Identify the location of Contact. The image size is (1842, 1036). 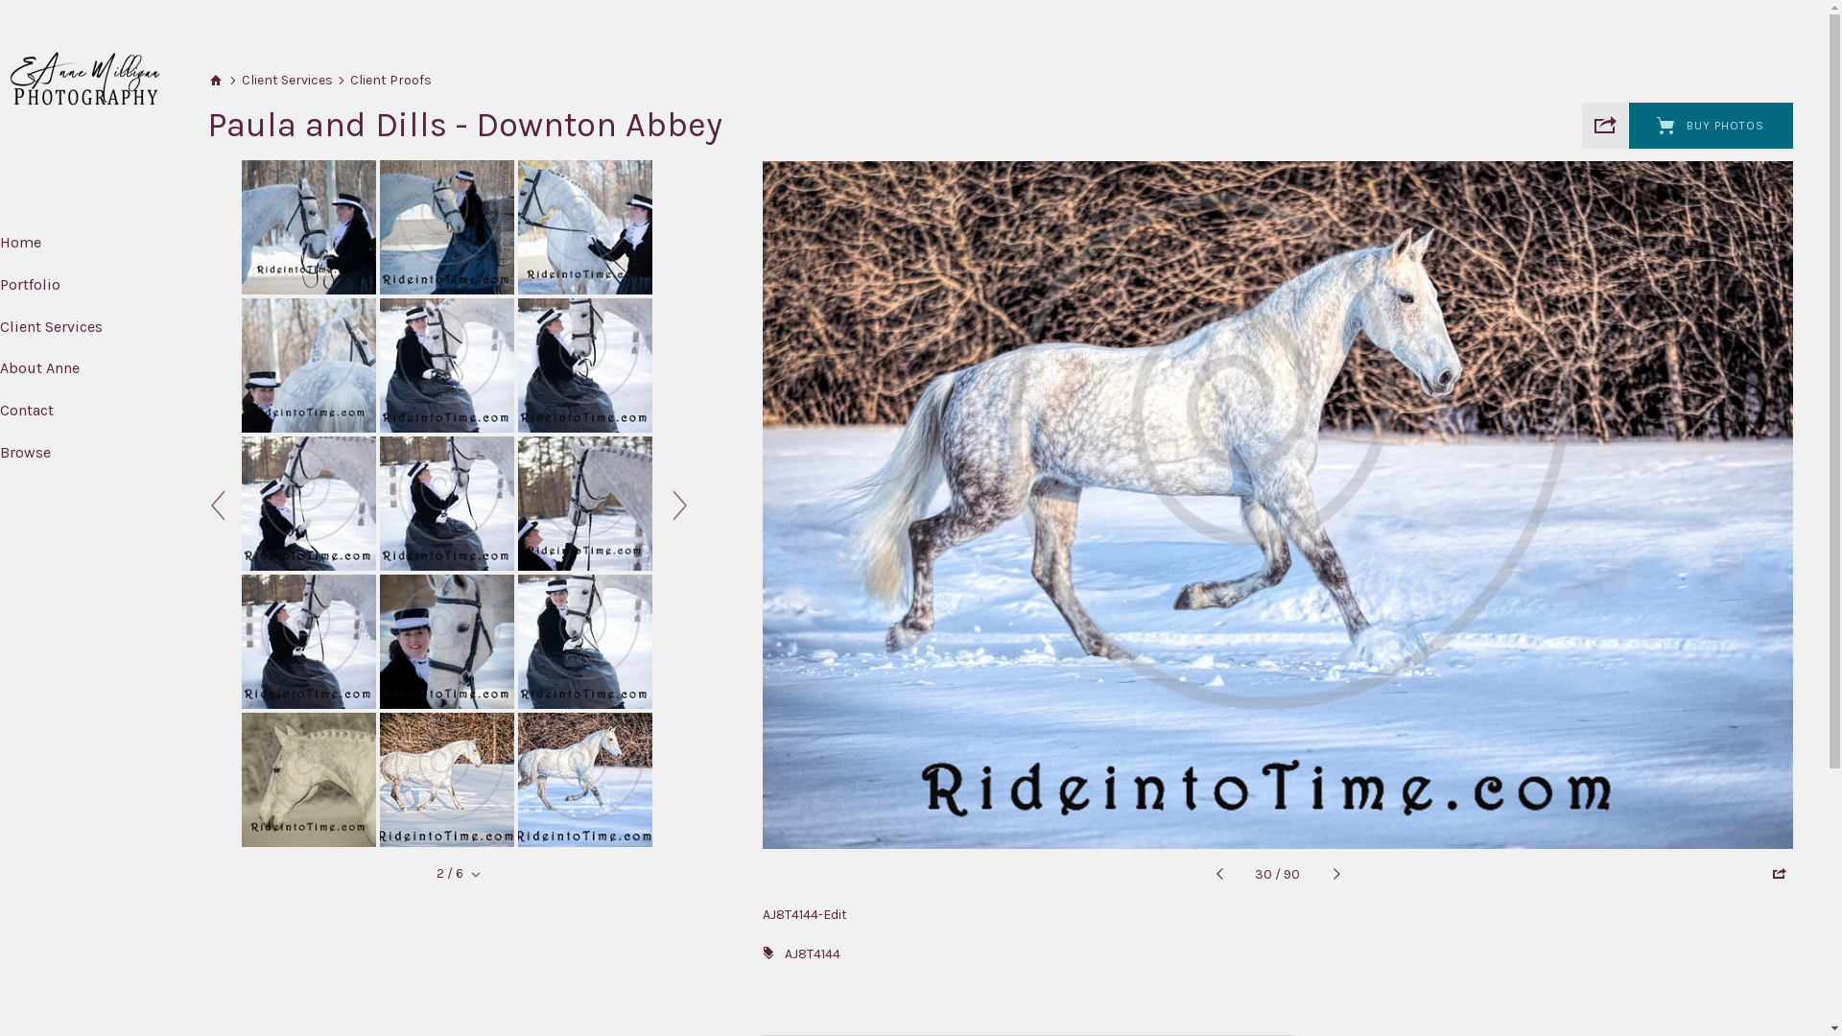
(27, 411).